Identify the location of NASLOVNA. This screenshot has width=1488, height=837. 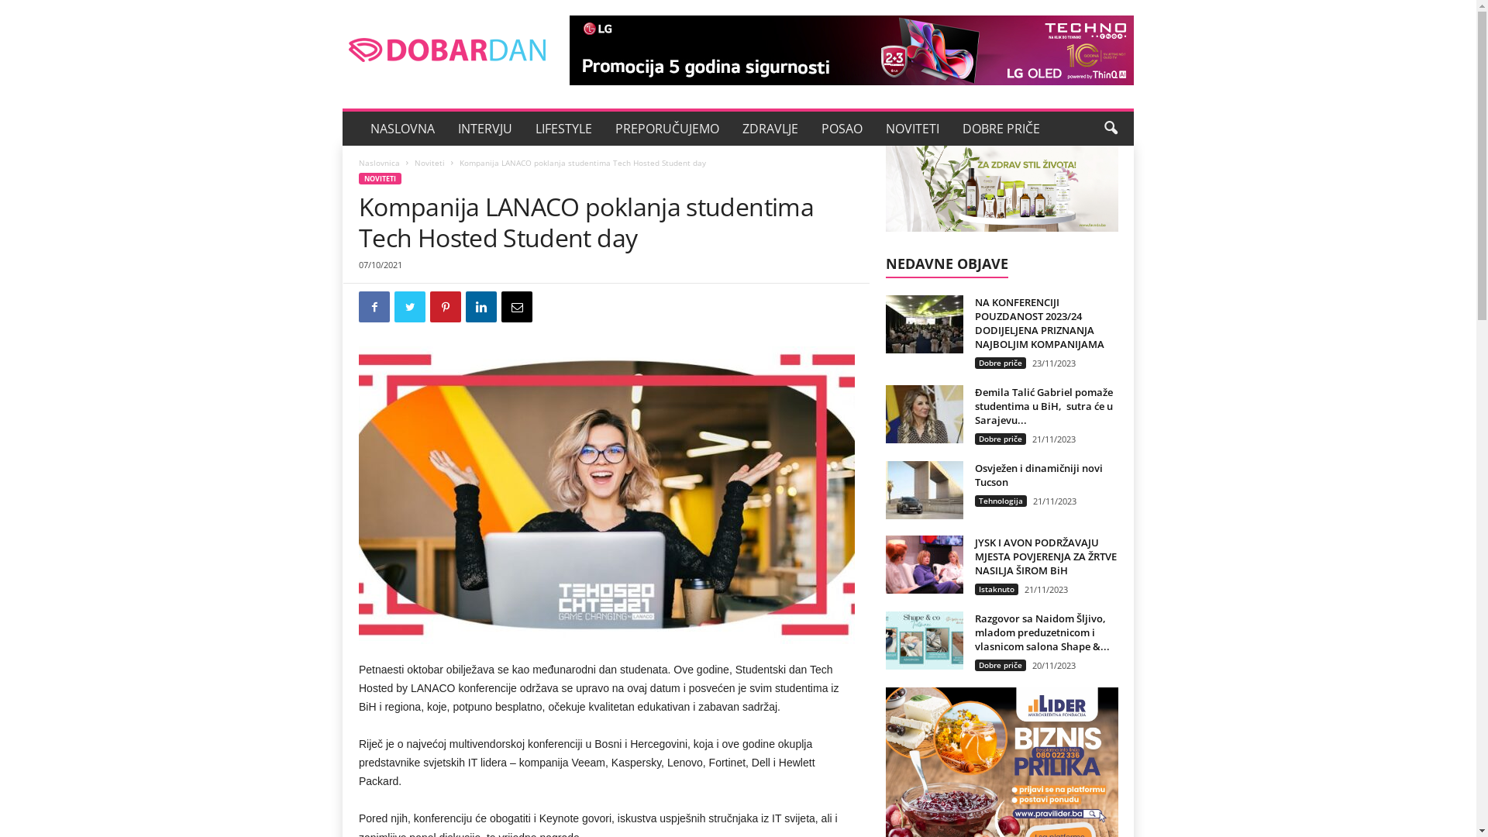
(403, 129).